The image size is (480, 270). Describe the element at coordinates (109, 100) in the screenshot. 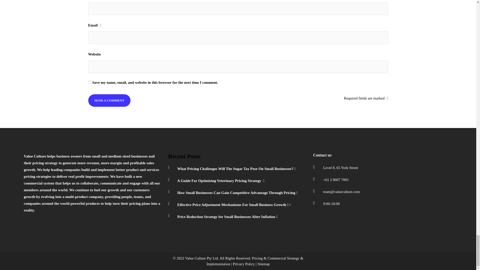

I see `Send a comment` at that location.